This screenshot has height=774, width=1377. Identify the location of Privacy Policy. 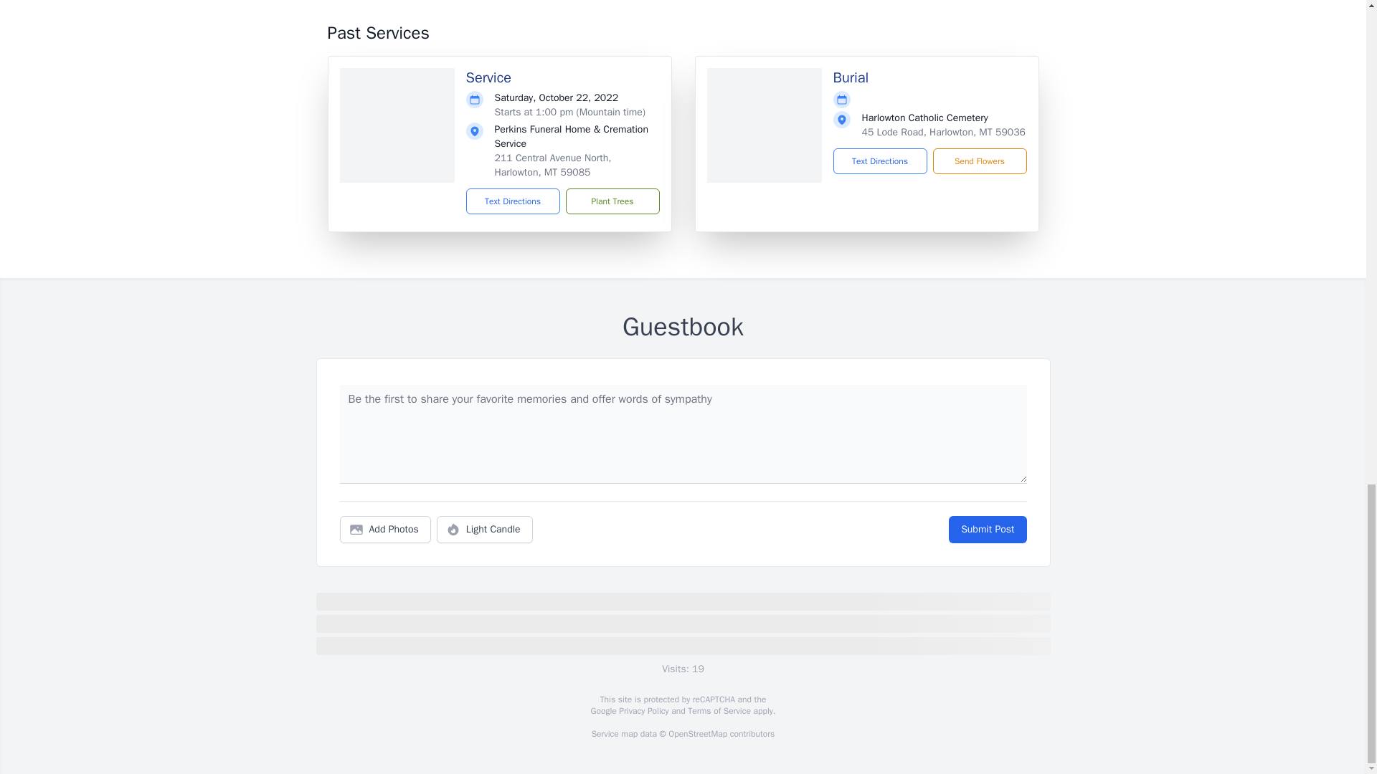
(643, 711).